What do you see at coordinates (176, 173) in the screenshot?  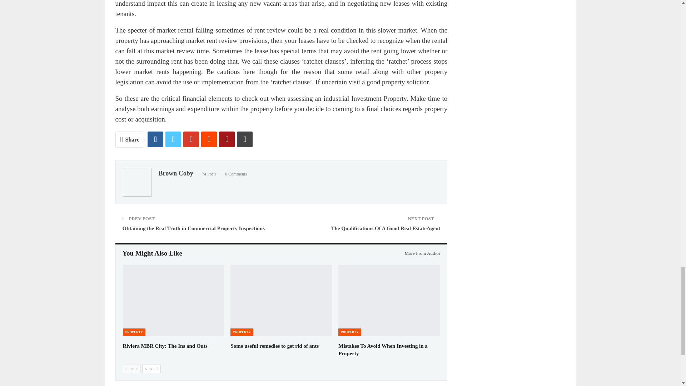 I see `Brown Coby` at bounding box center [176, 173].